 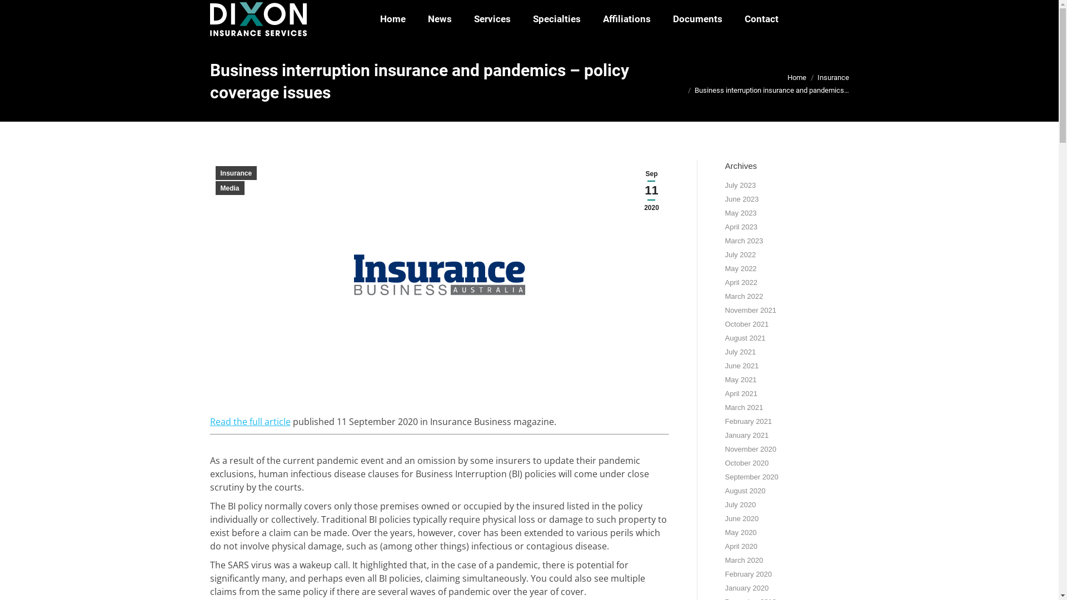 I want to click on November 2021, so click(x=750, y=311).